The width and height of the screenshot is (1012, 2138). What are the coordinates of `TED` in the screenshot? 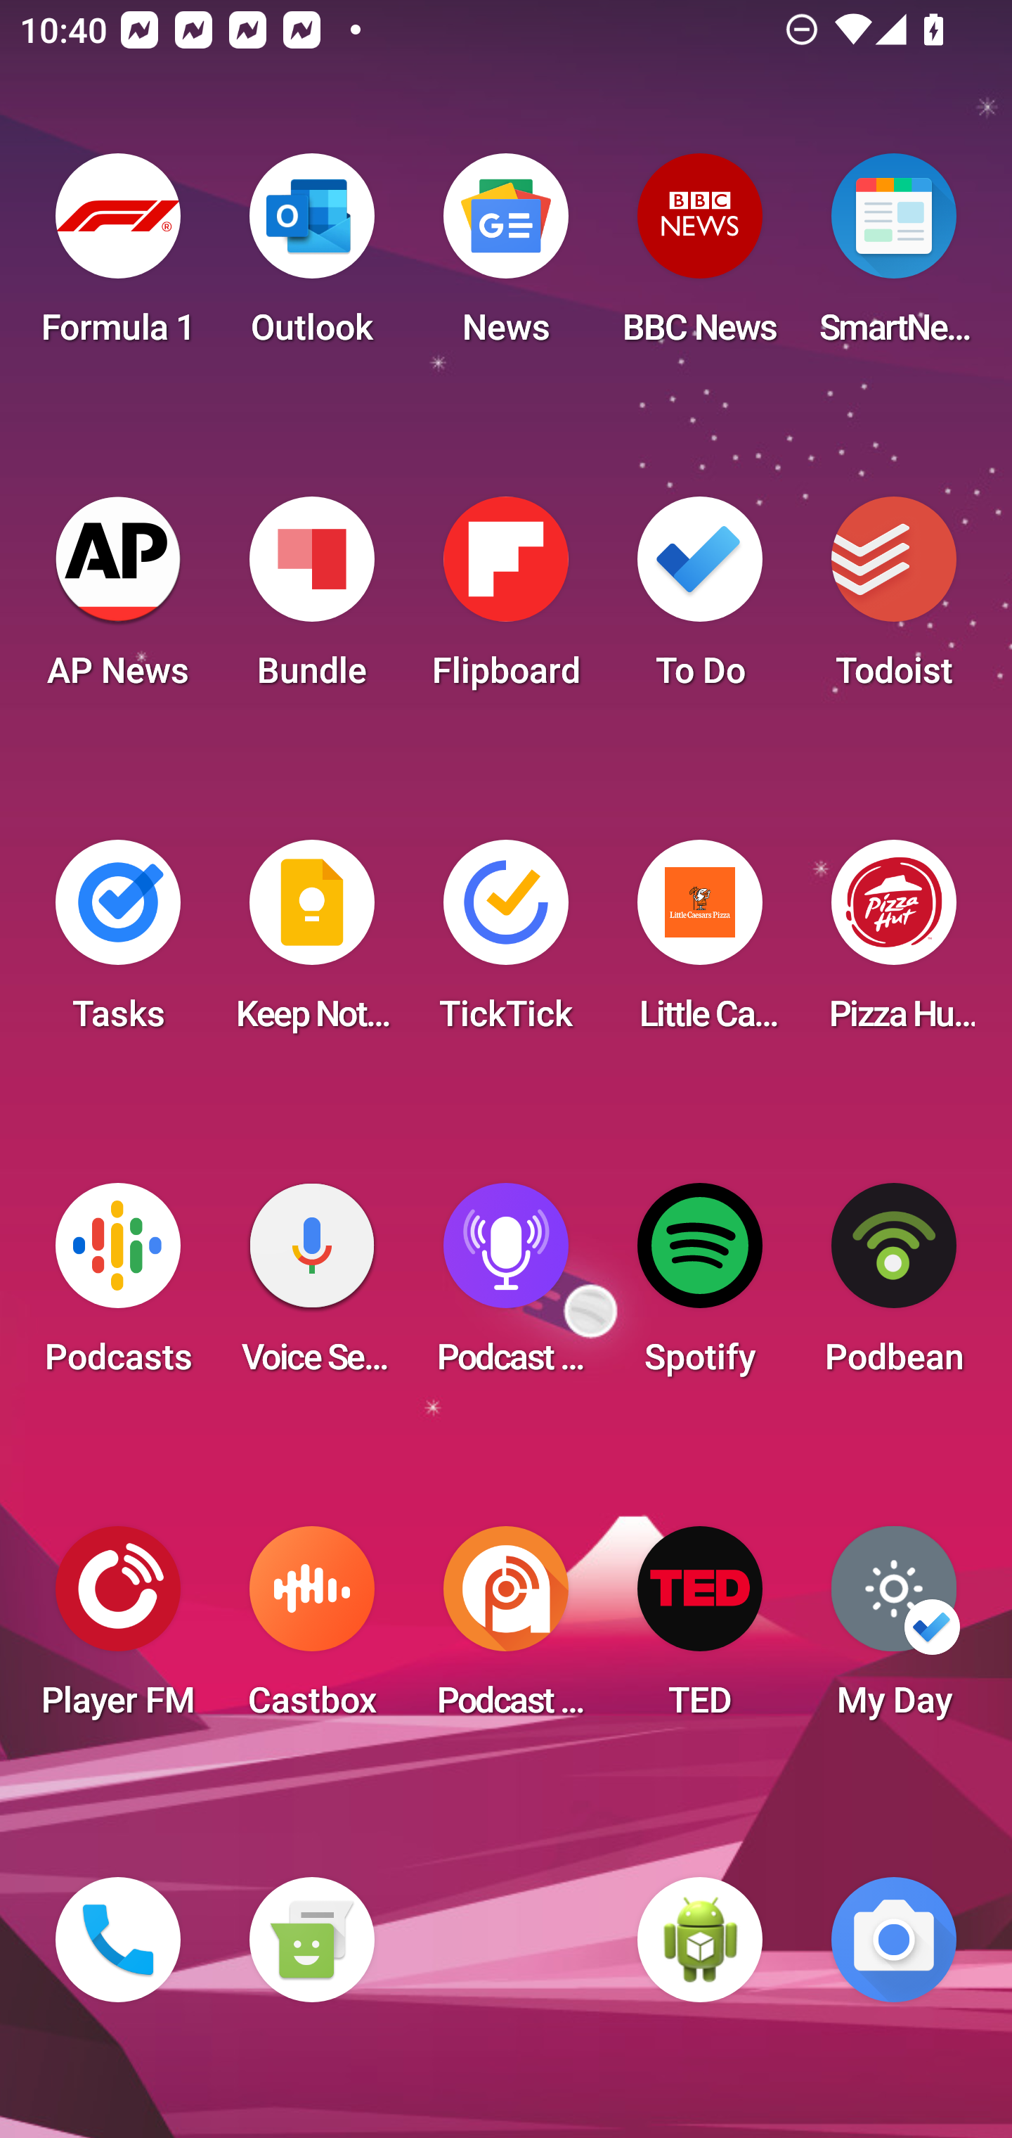 It's located at (700, 1630).